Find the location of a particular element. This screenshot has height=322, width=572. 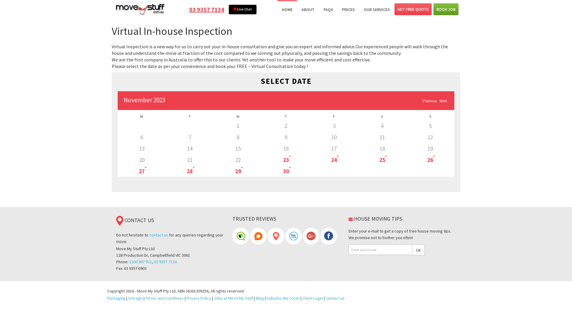

BOOK JOB is located at coordinates (446, 9).